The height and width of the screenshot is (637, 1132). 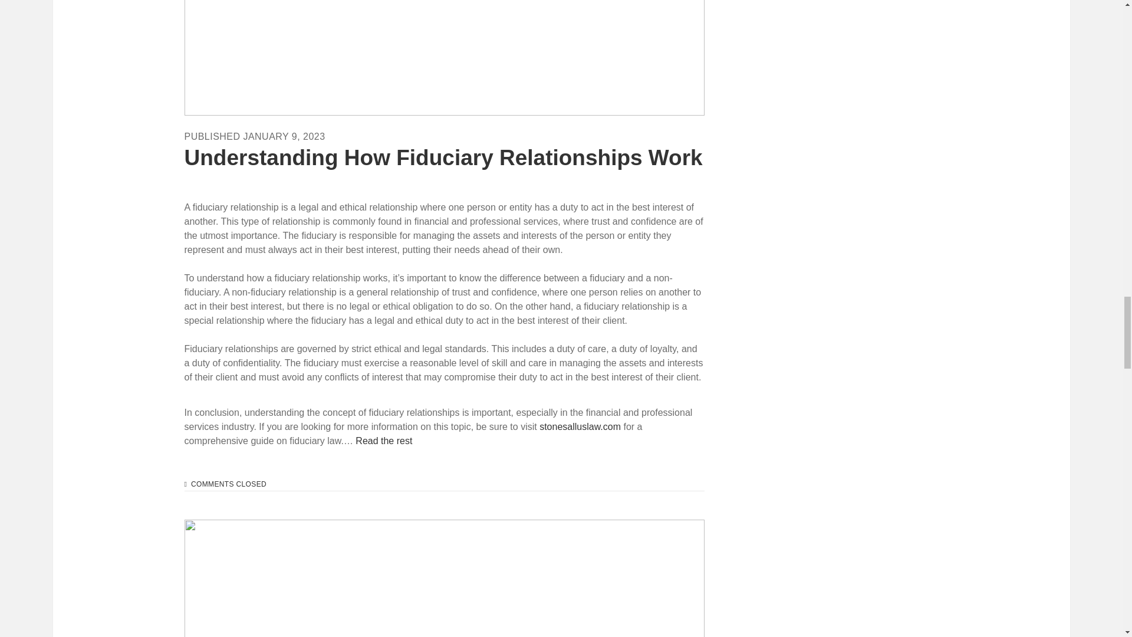 I want to click on Custom Baby Name Bracelets, so click(x=443, y=578).